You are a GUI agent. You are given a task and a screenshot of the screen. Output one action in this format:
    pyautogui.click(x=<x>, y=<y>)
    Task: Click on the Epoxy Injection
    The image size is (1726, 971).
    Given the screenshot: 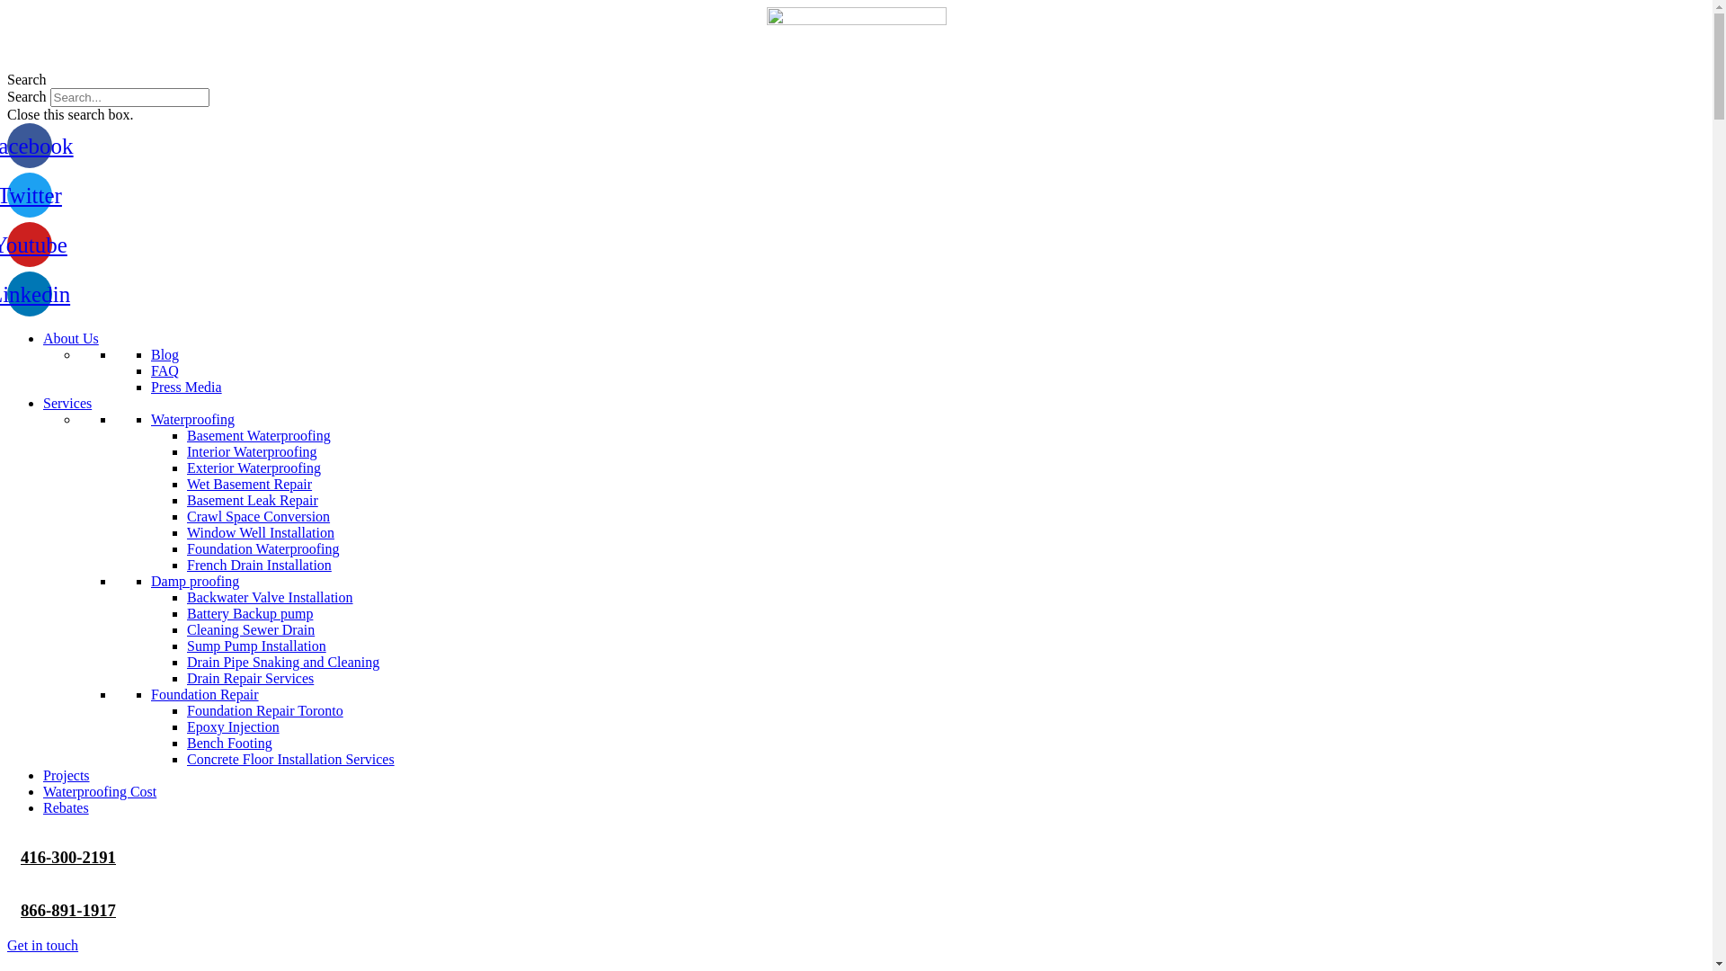 What is the action you would take?
    pyautogui.click(x=234, y=726)
    